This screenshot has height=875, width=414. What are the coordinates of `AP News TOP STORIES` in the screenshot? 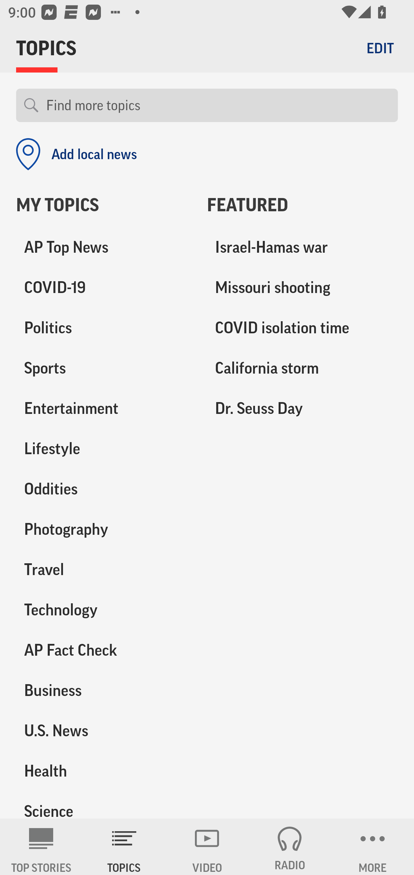 It's located at (41, 847).